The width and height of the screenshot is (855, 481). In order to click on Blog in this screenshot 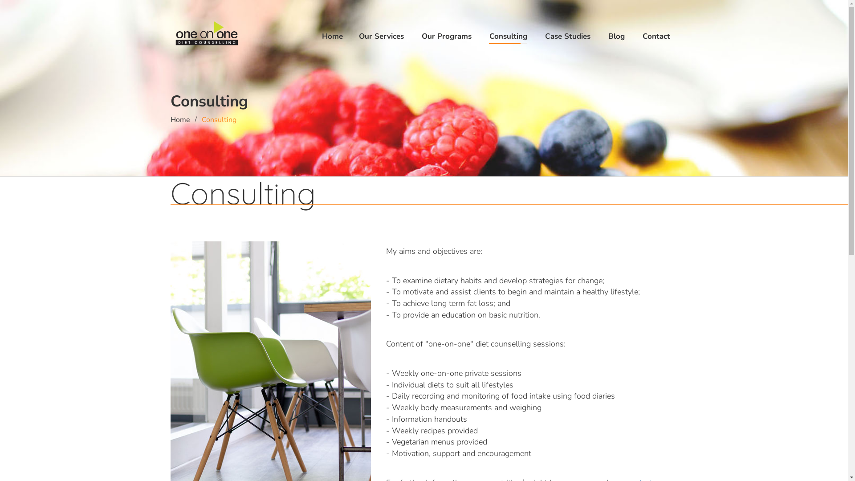, I will do `click(616, 37)`.